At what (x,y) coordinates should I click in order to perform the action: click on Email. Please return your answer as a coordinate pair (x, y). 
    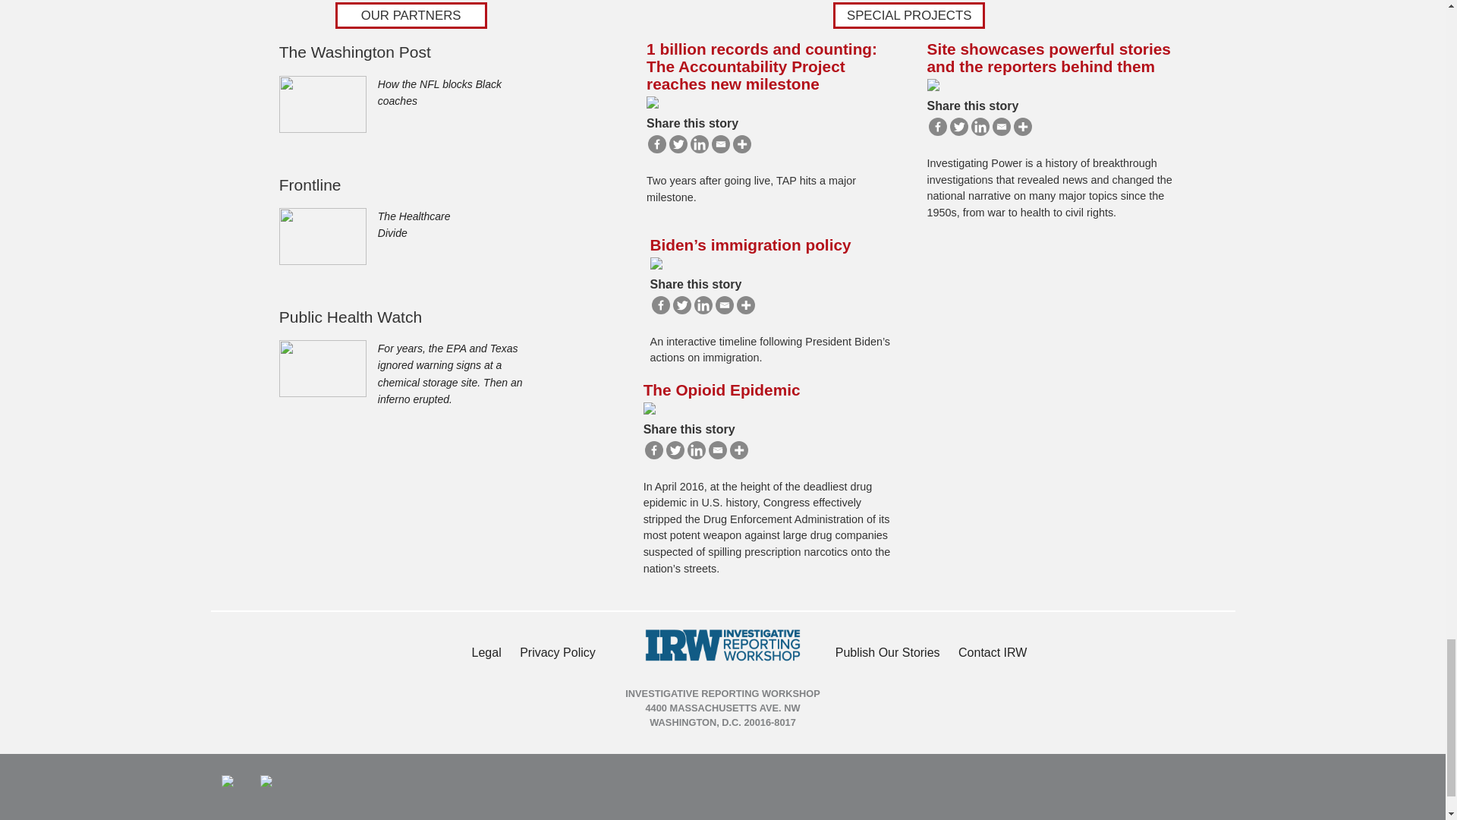
    Looking at the image, I should click on (721, 144).